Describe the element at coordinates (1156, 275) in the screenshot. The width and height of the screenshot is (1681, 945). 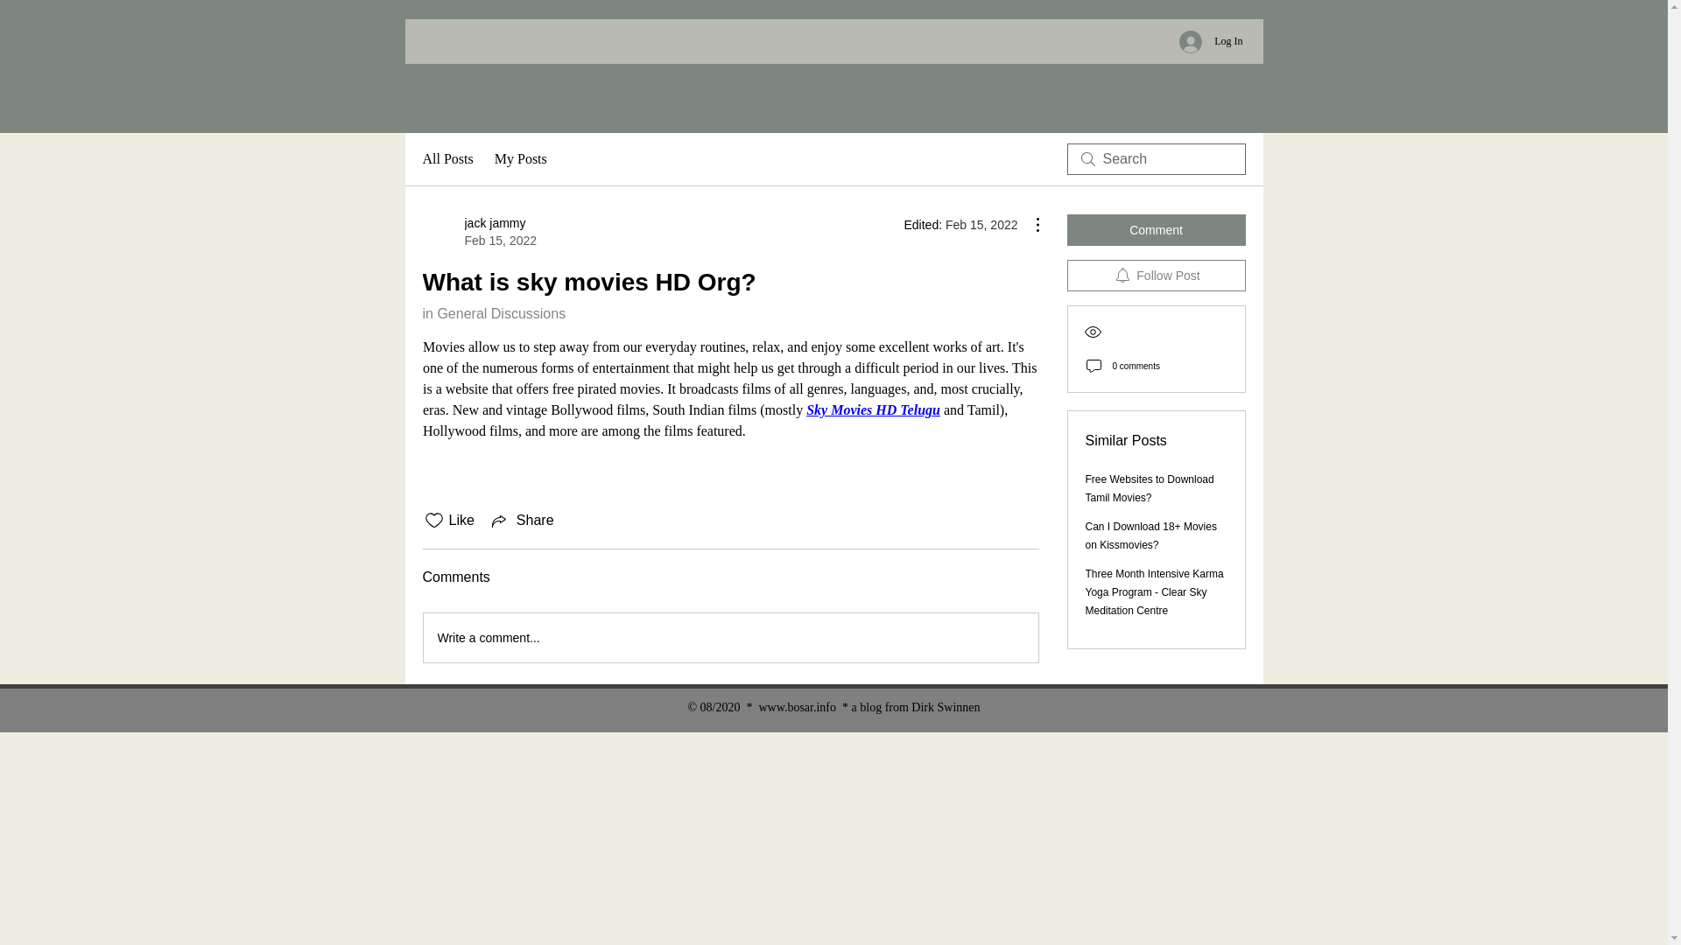
I see `www.bosar.info` at that location.